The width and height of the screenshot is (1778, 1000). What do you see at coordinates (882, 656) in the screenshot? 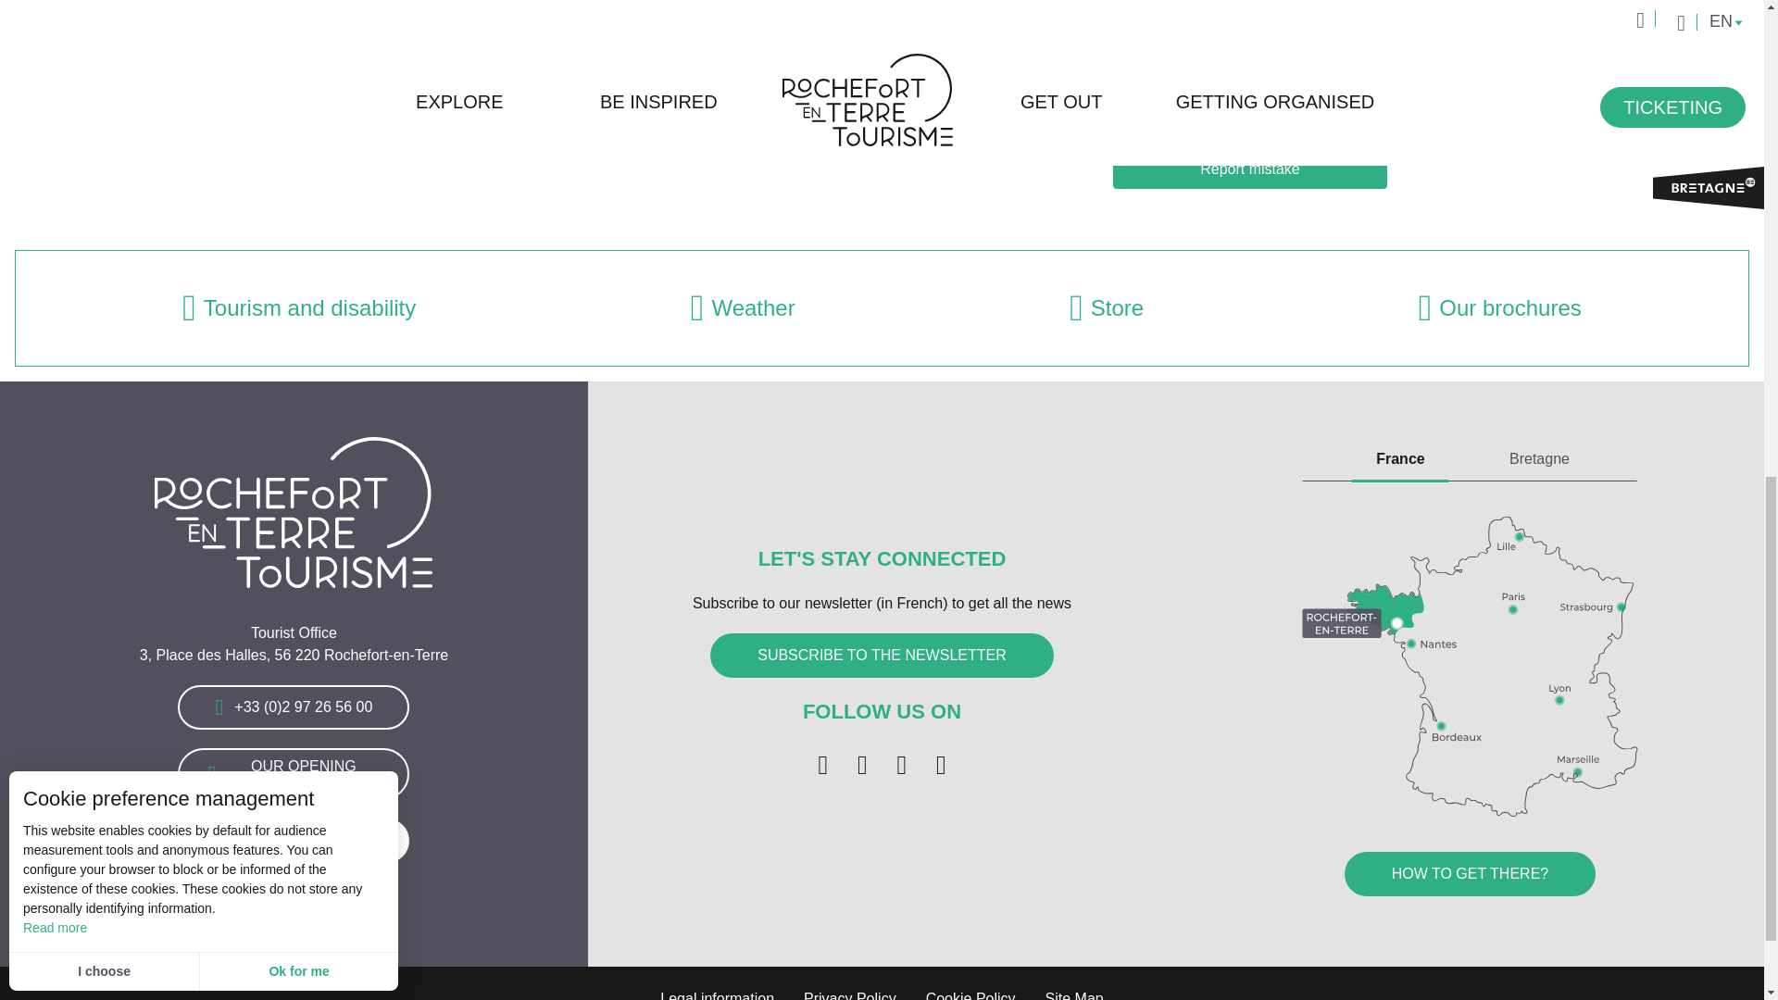
I see `SUBSCRIBE TO THE NEWSLETTER` at bounding box center [882, 656].